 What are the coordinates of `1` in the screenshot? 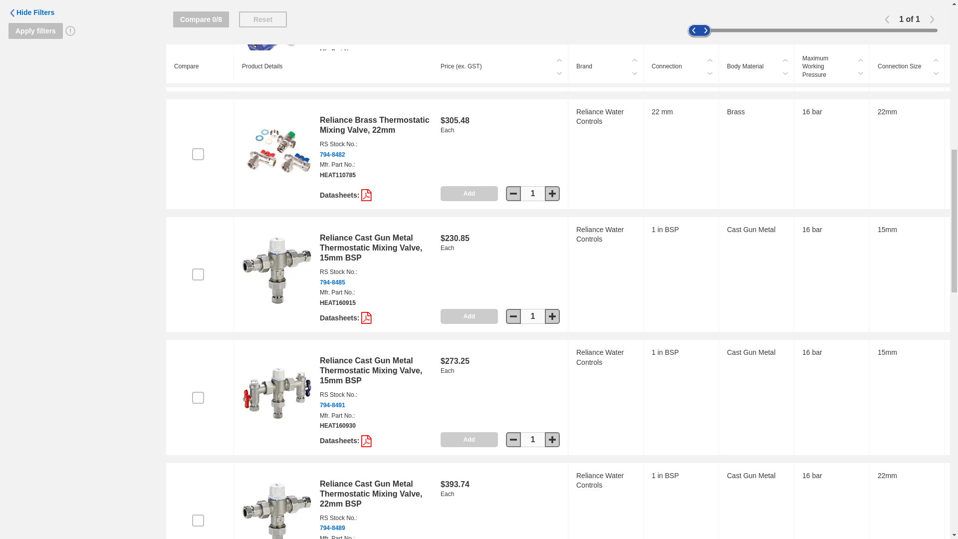 It's located at (533, 316).